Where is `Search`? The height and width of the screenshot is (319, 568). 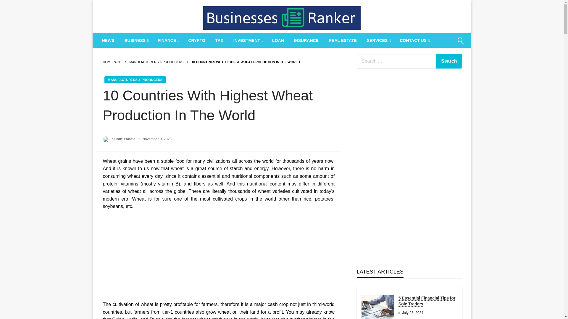 Search is located at coordinates (449, 61).